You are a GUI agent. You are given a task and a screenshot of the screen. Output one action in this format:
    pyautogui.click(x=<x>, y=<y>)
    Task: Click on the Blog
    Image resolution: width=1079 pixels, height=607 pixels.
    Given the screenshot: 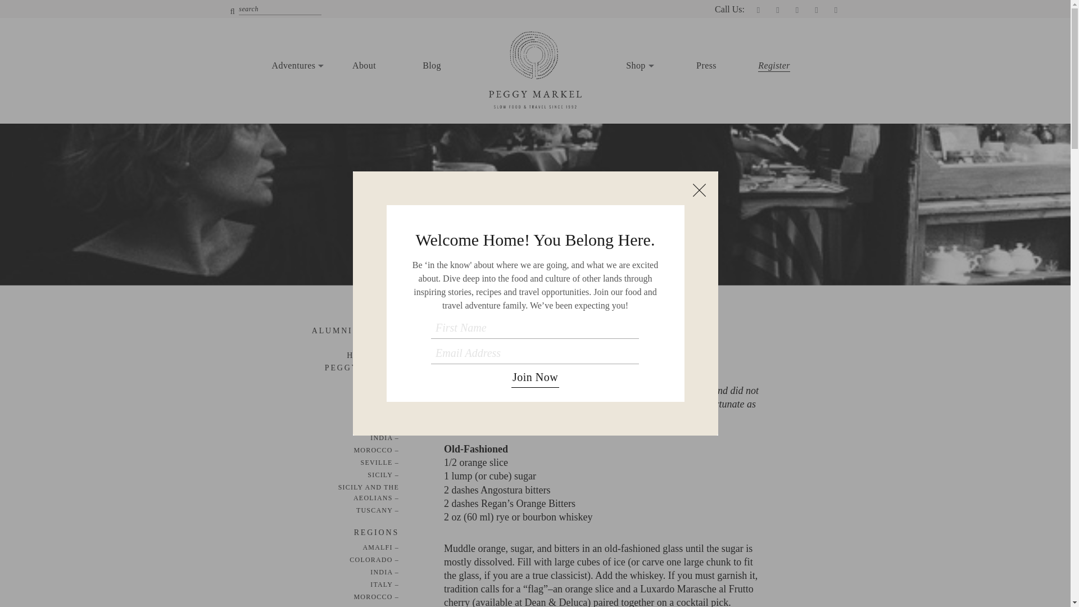 What is the action you would take?
    pyautogui.click(x=432, y=65)
    